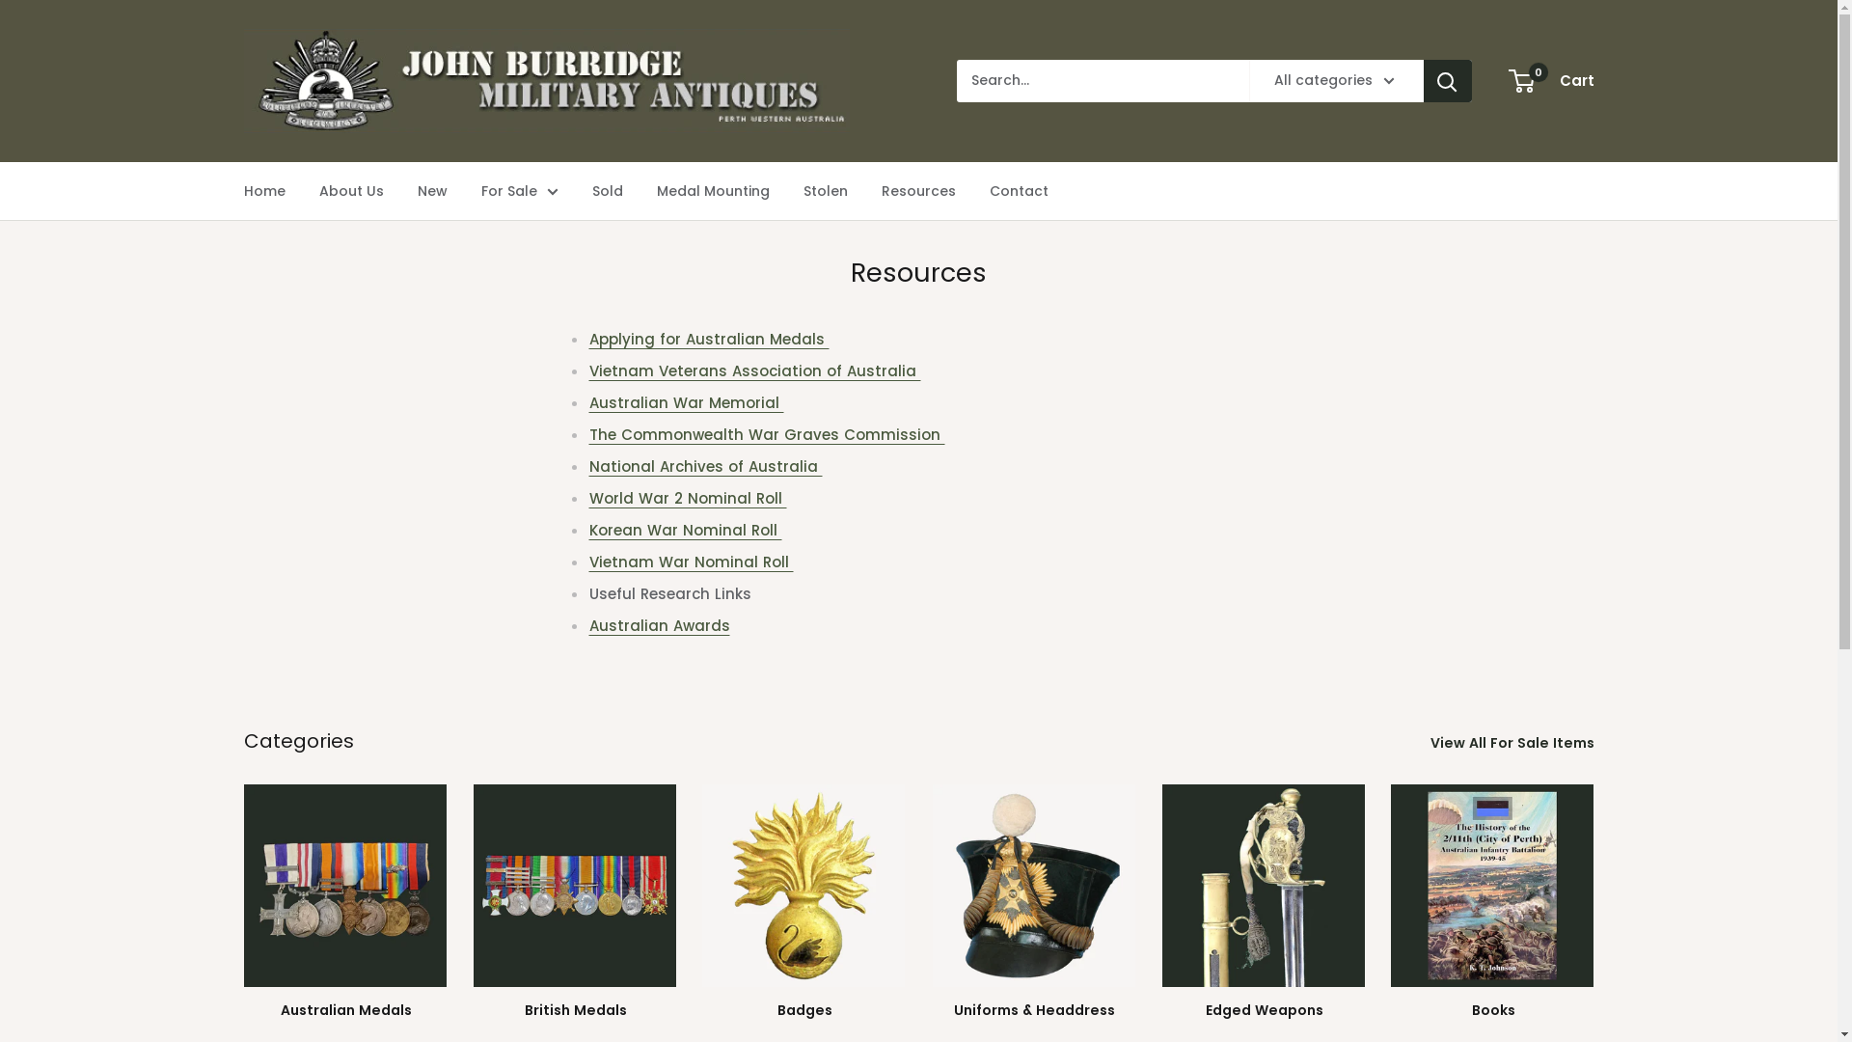  Describe the element at coordinates (1033, 903) in the screenshot. I see `Uniforms & Headdress` at that location.